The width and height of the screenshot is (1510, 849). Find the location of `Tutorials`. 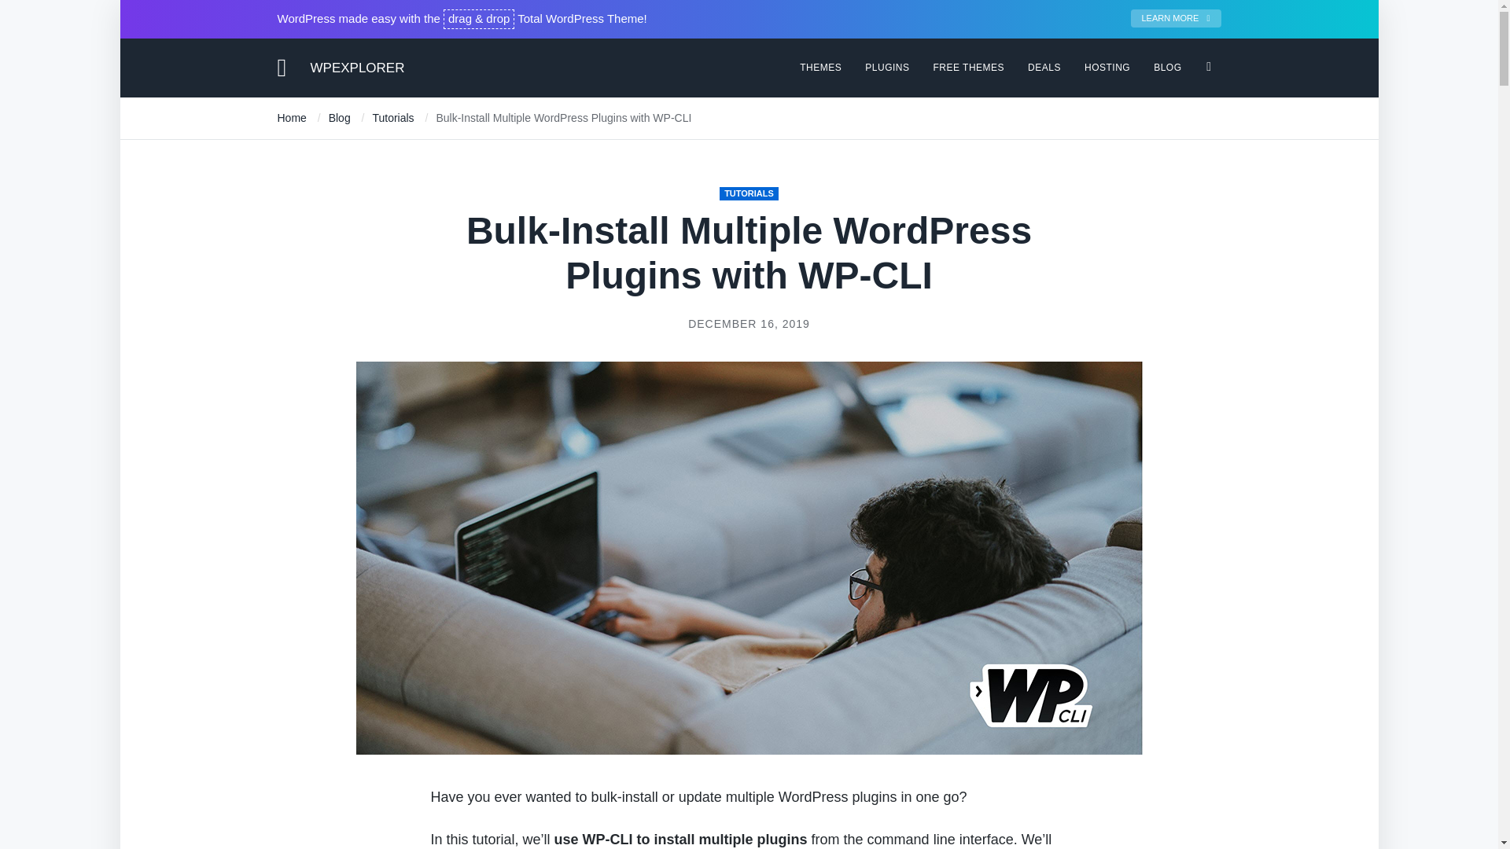

Tutorials is located at coordinates (392, 117).